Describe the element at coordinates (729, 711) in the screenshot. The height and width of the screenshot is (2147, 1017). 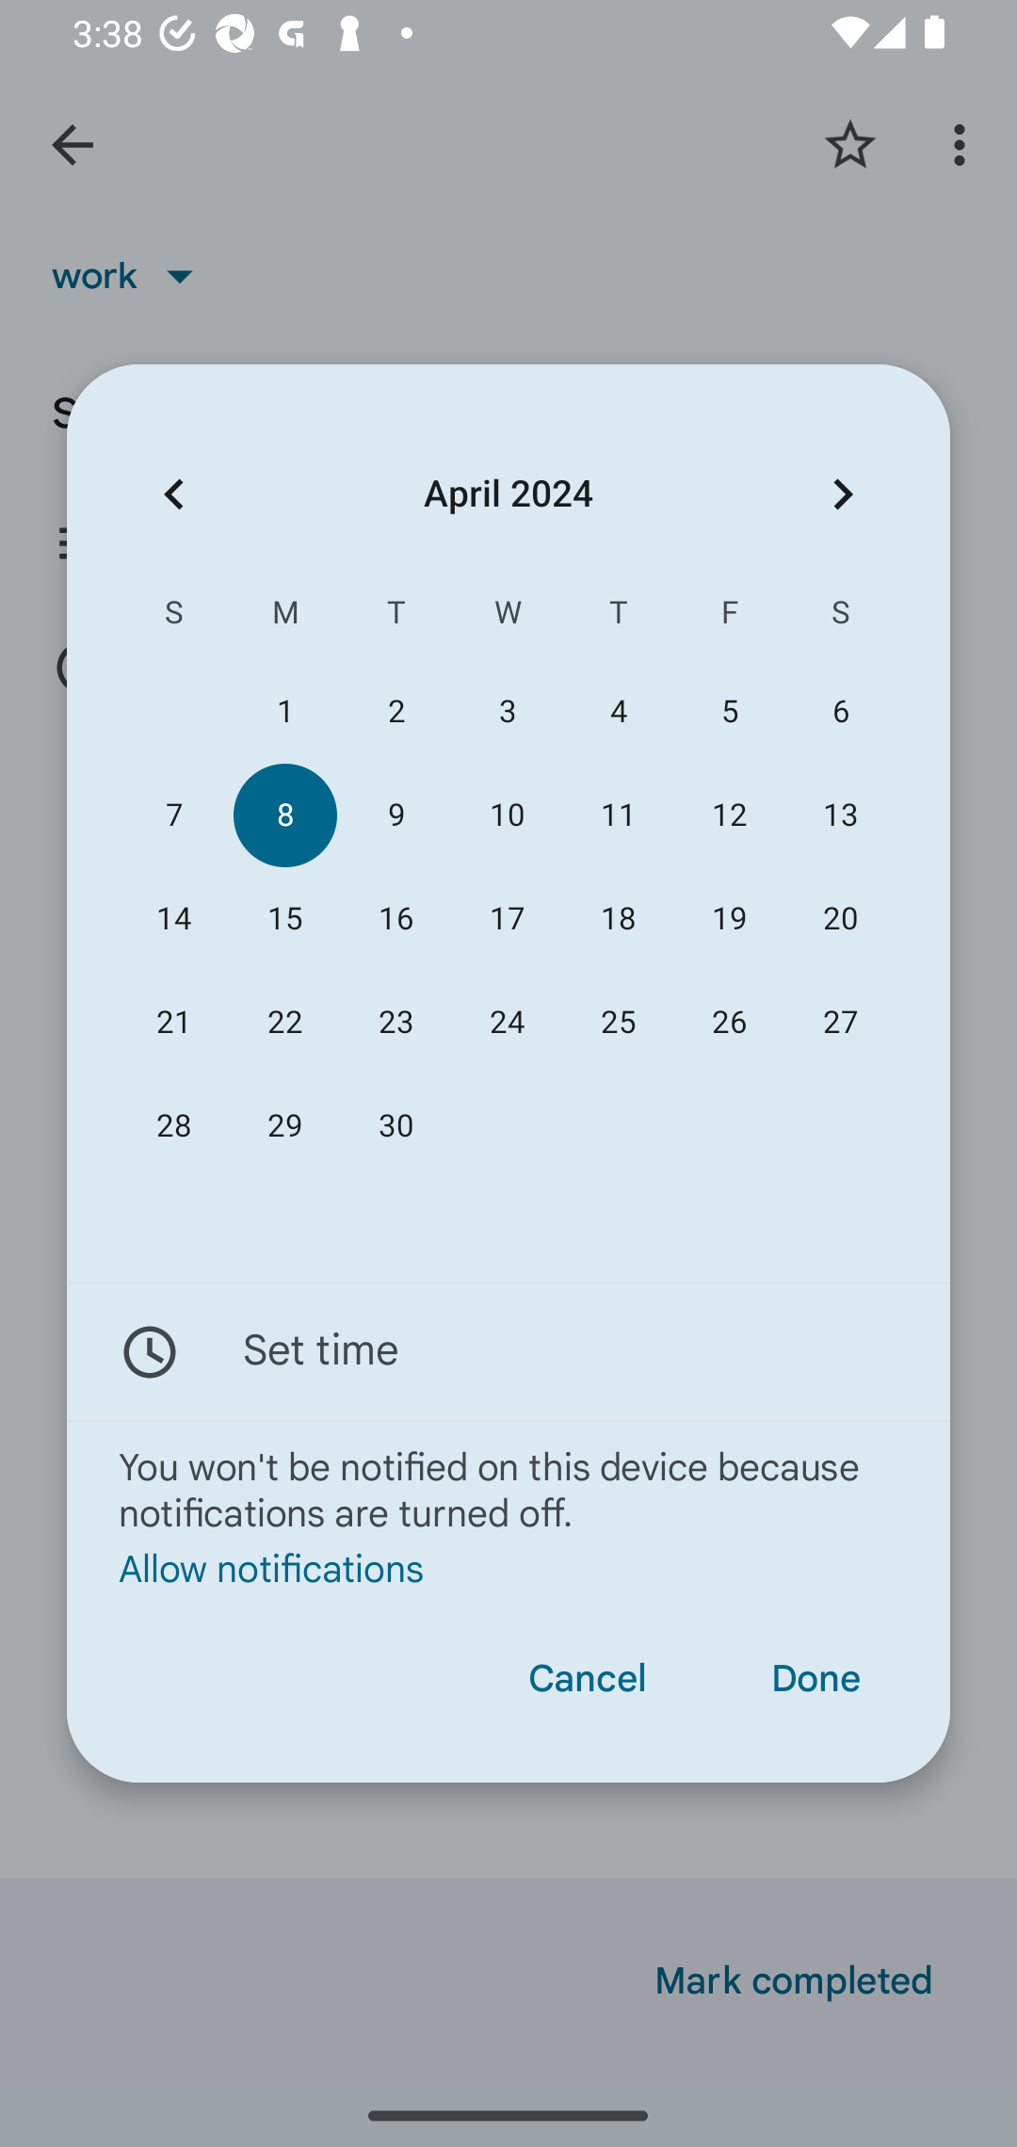
I see `5 05 April 2024` at that location.